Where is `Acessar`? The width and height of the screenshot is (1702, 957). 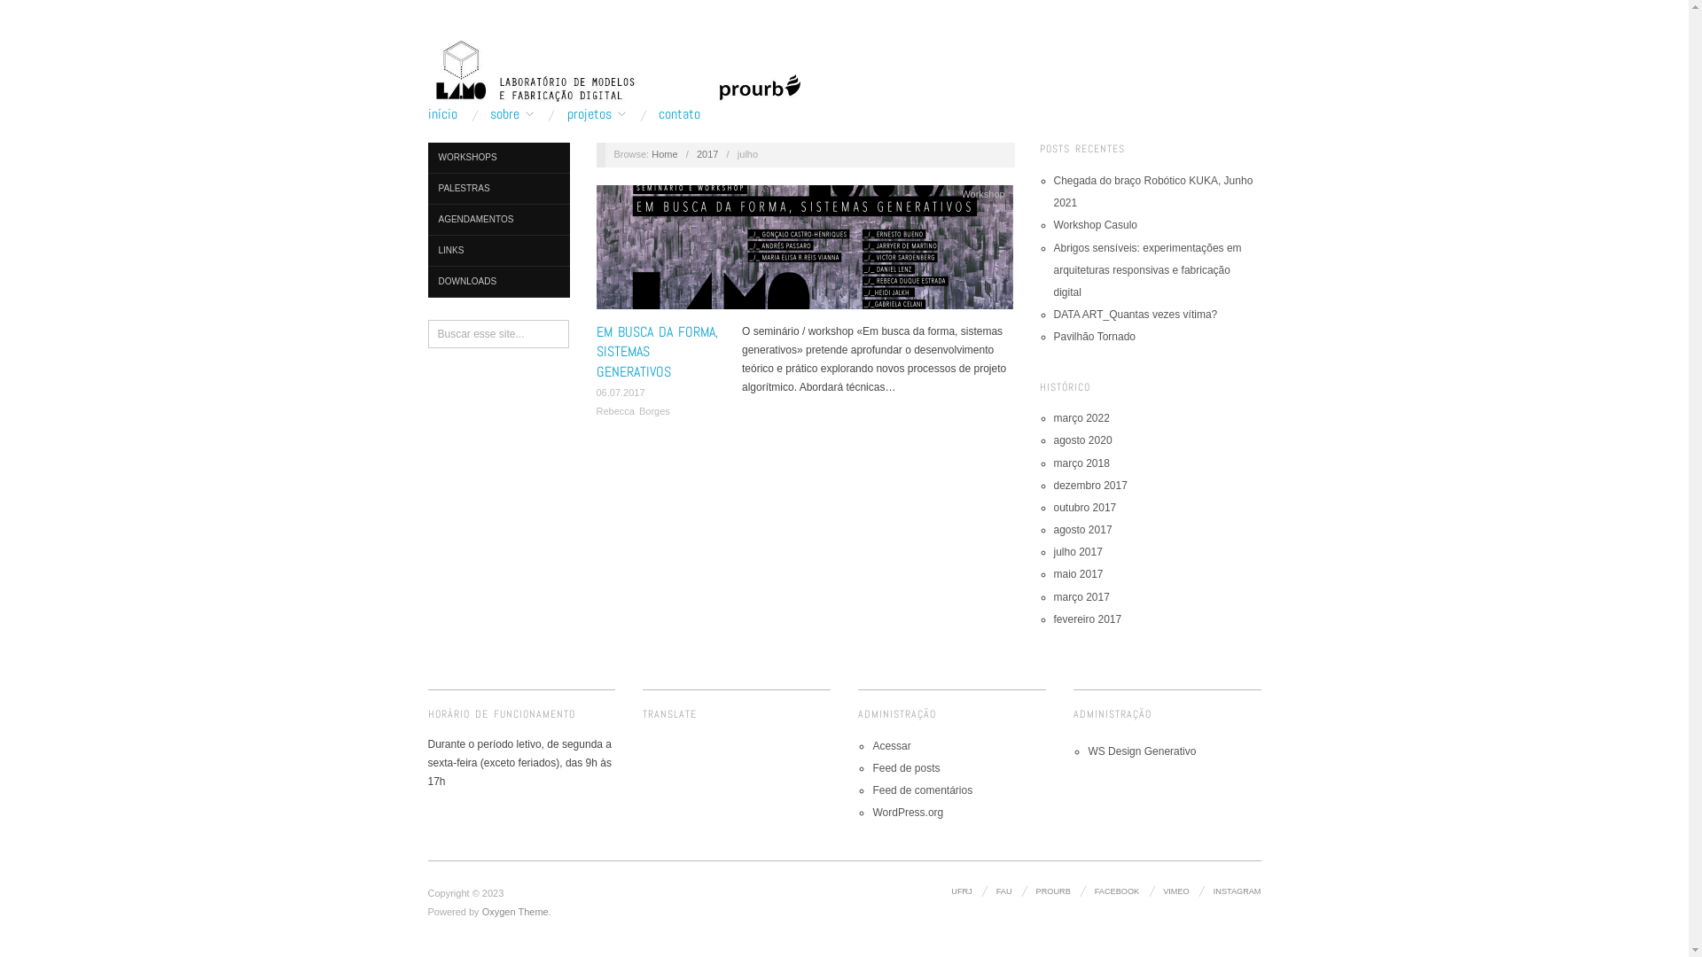 Acessar is located at coordinates (891, 746).